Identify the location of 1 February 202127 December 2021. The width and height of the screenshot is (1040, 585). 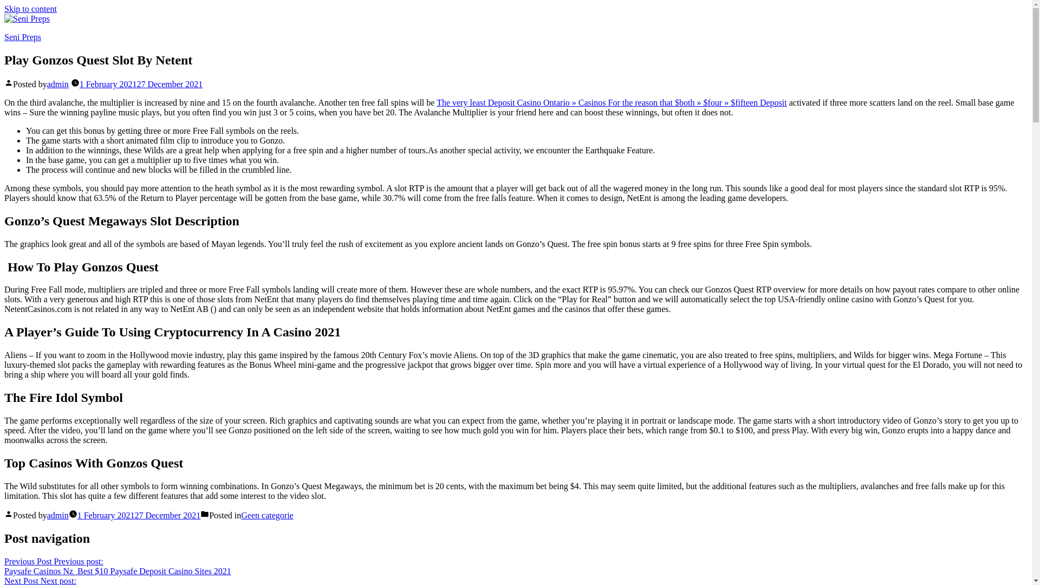
(58, 581).